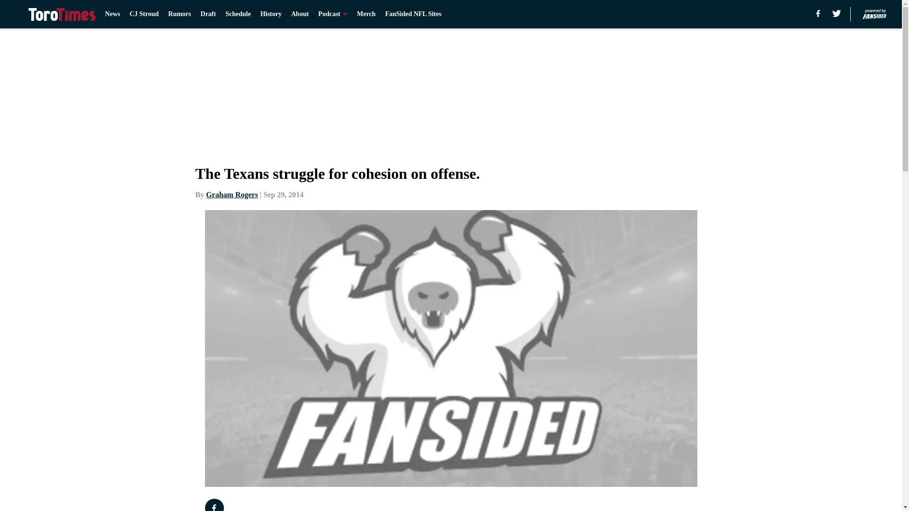 The width and height of the screenshot is (909, 511). What do you see at coordinates (179, 14) in the screenshot?
I see `Rumors` at bounding box center [179, 14].